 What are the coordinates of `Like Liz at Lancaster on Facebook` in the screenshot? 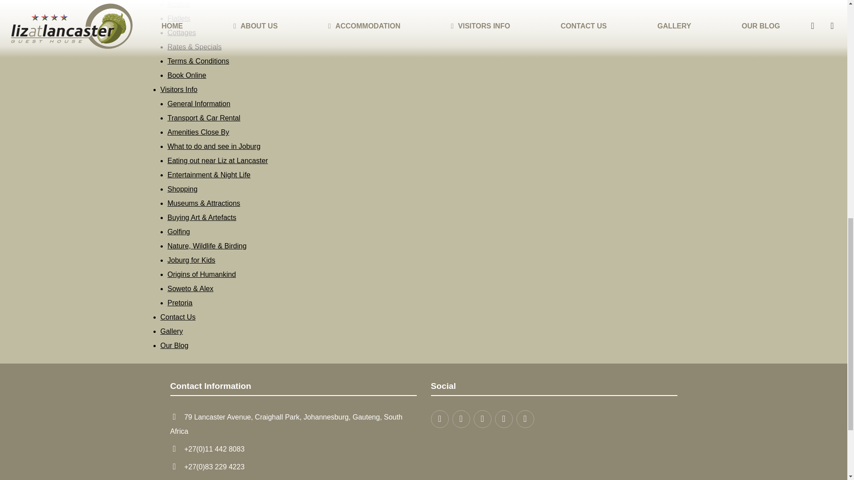 It's located at (461, 419).